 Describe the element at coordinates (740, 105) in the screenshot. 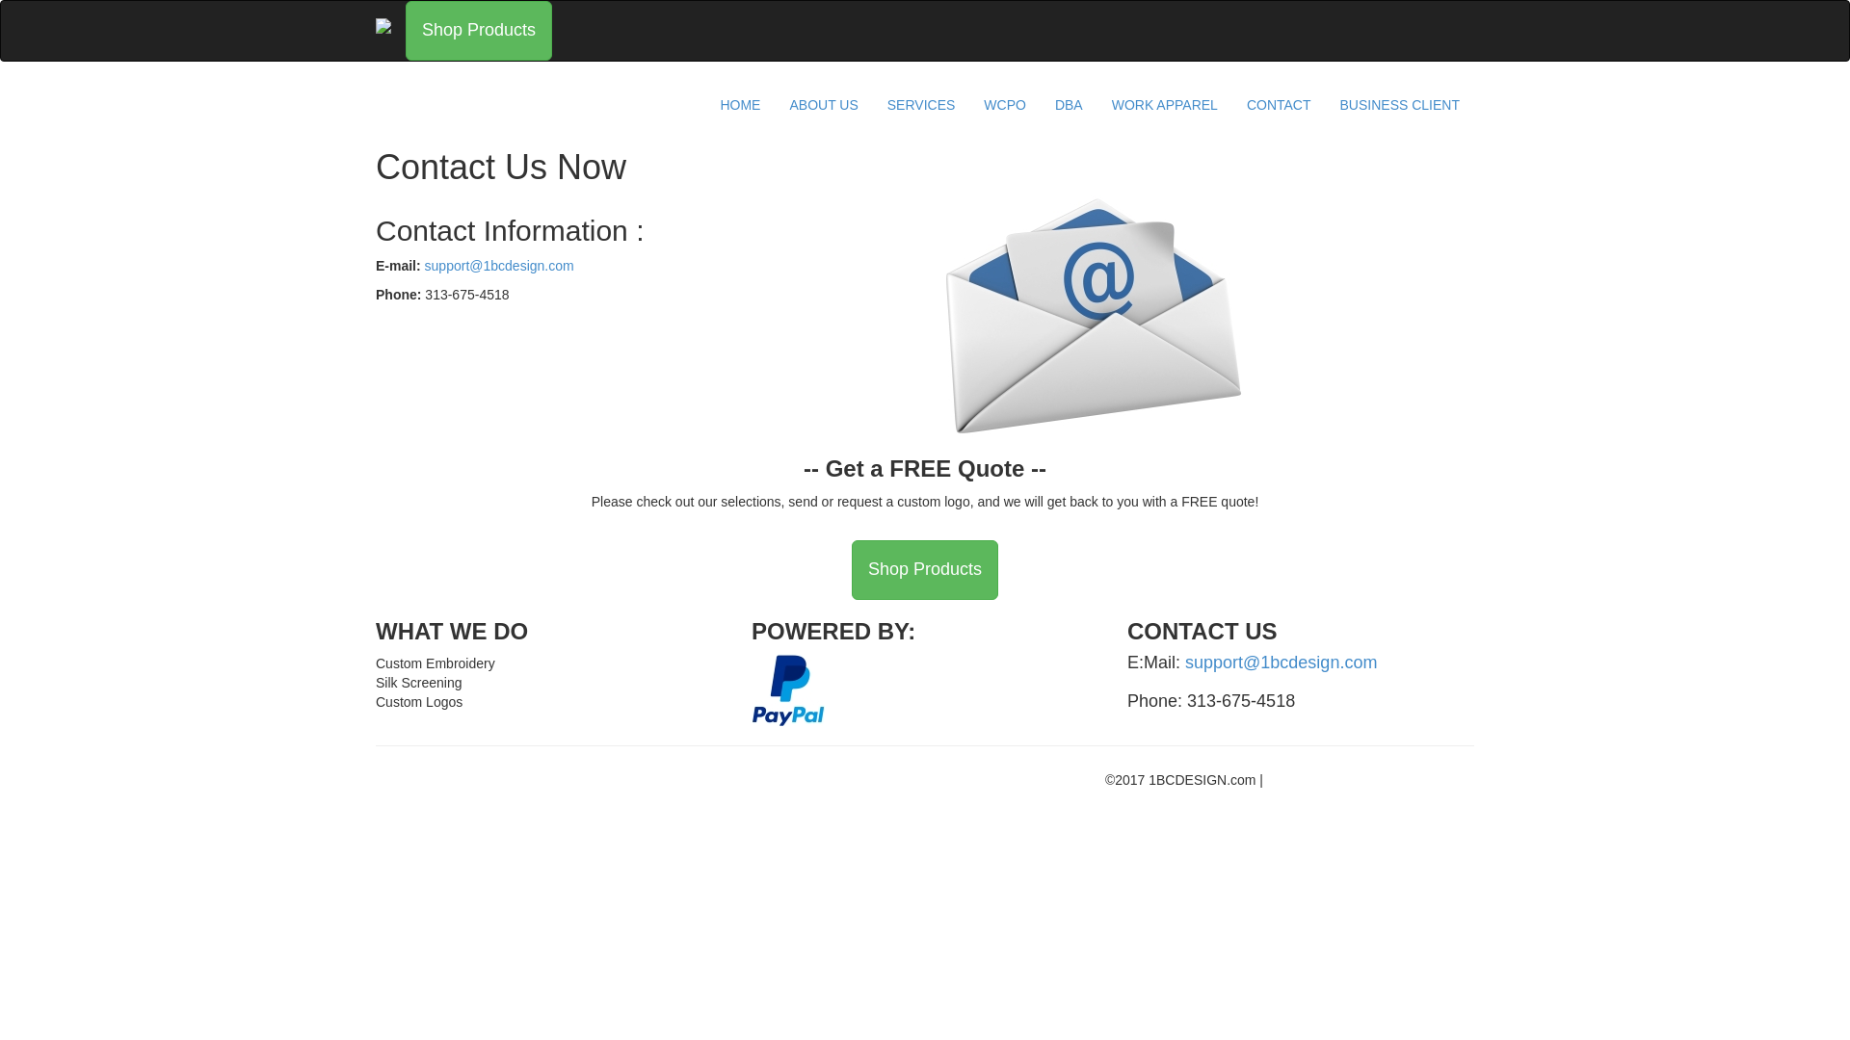

I see `HOME` at that location.